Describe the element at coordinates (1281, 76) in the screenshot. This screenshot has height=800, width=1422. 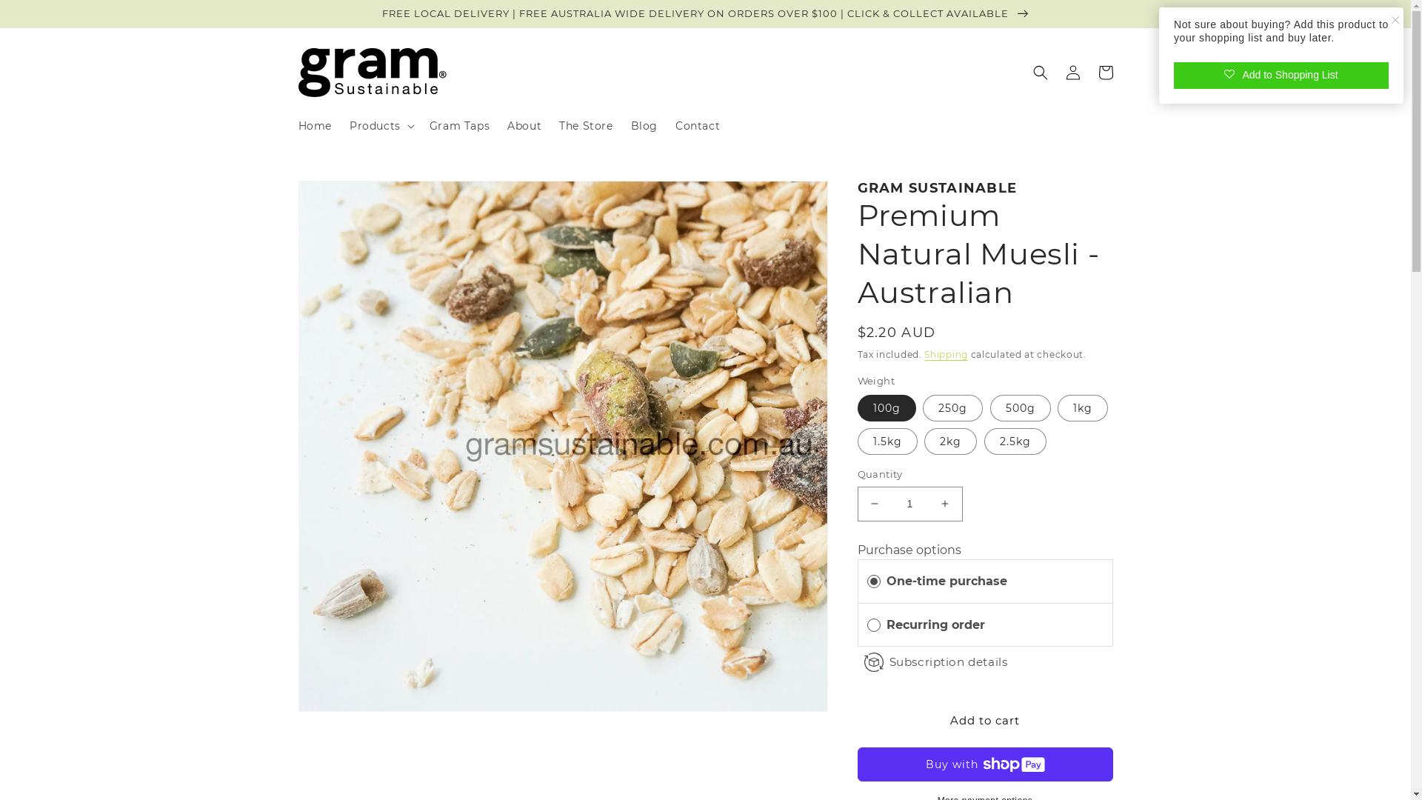
I see `Add to Shopping List` at that location.